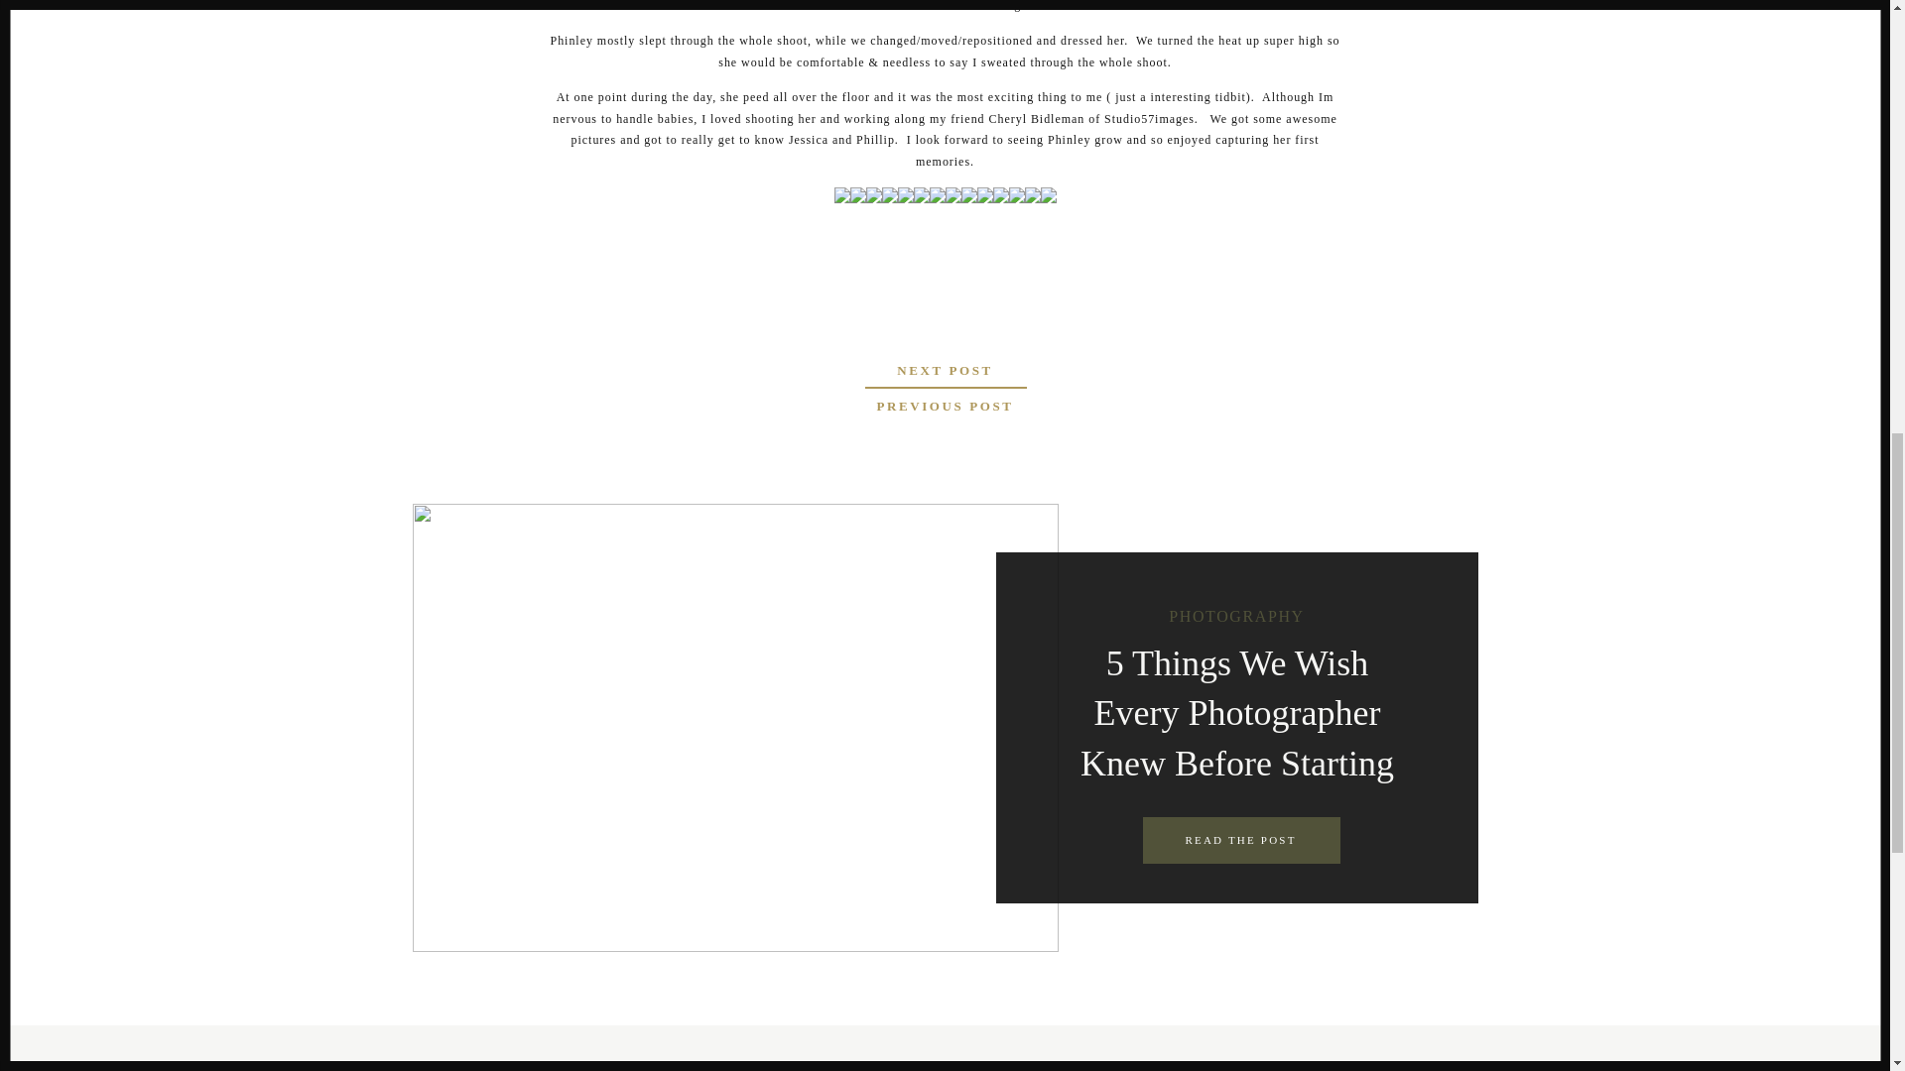 The width and height of the screenshot is (1905, 1071). What do you see at coordinates (1240, 841) in the screenshot?
I see `READ THE POST` at bounding box center [1240, 841].